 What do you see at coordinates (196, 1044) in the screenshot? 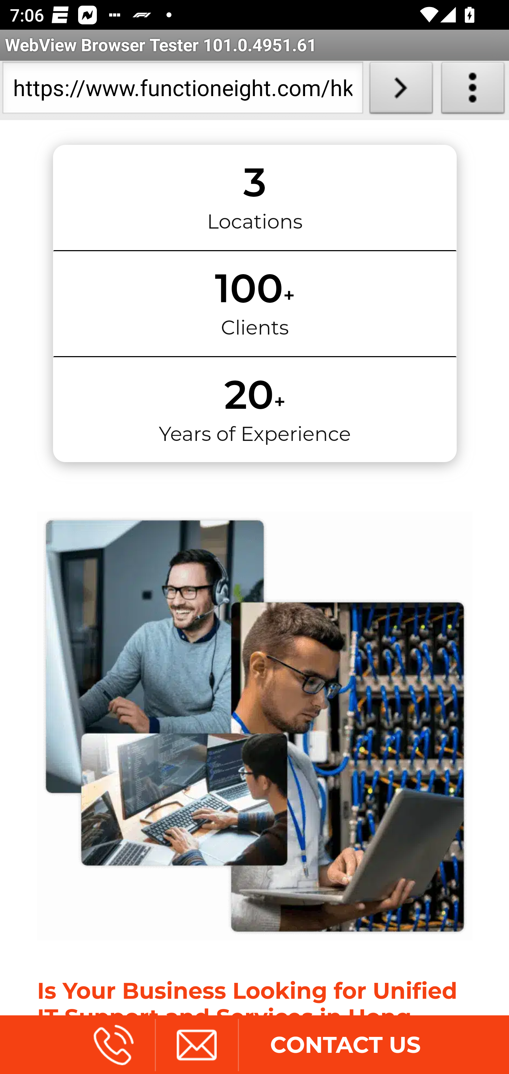
I see `email` at bounding box center [196, 1044].